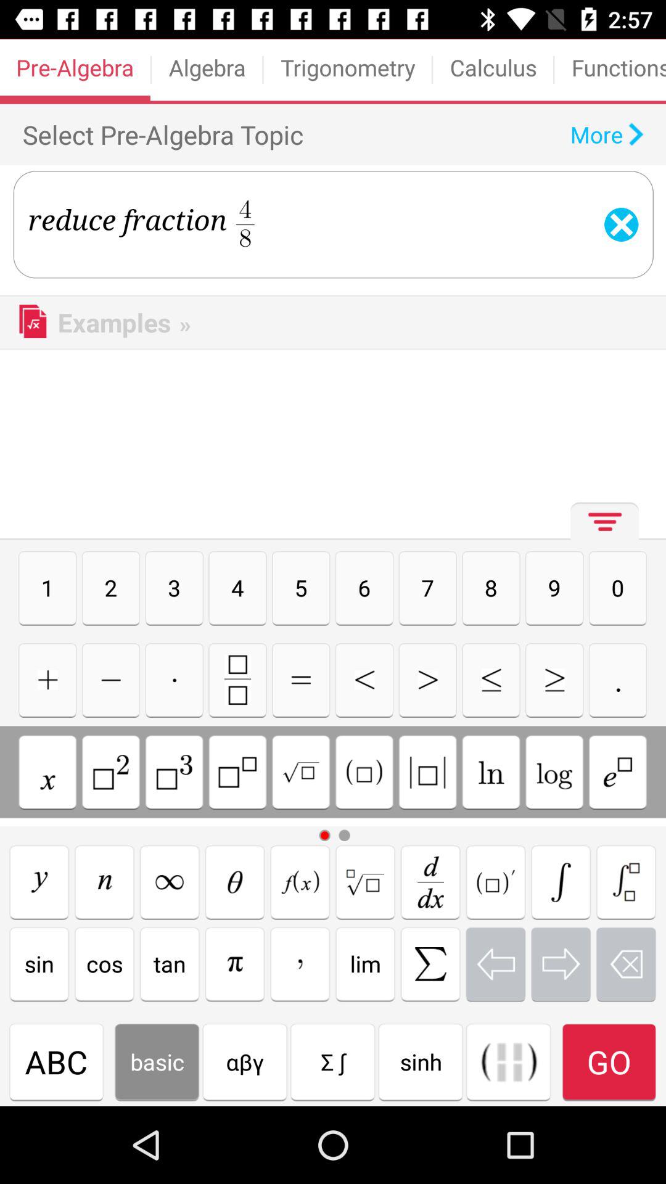 The image size is (666, 1184). Describe the element at coordinates (237, 680) in the screenshot. I see `create fraction` at that location.